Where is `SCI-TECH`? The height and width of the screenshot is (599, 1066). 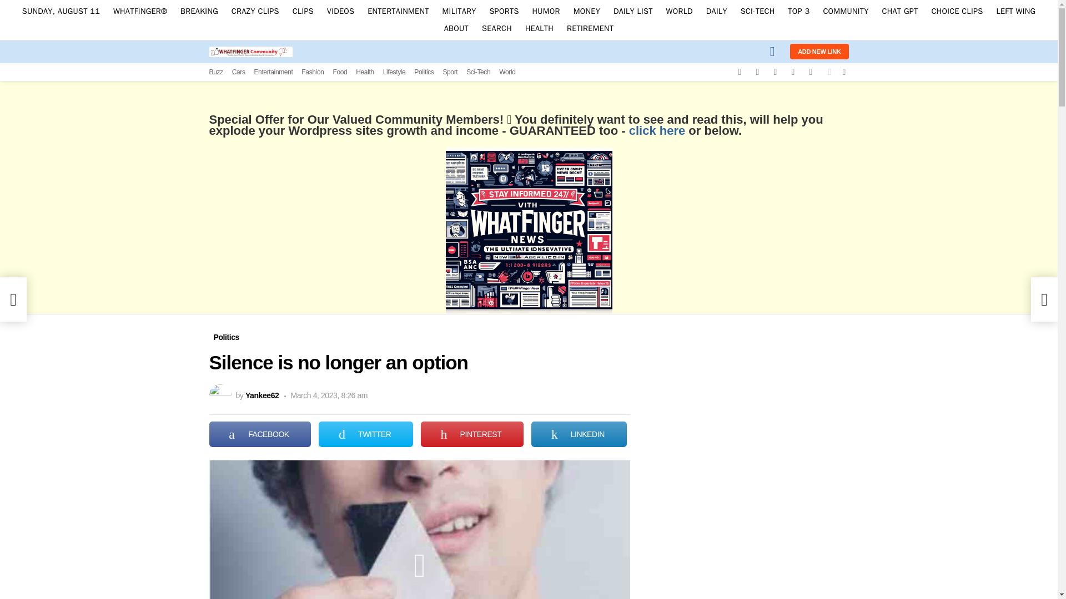
SCI-TECH is located at coordinates (757, 11).